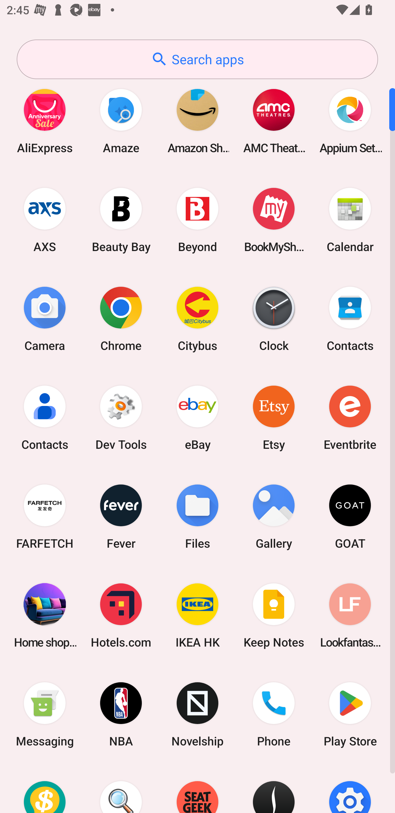 The image size is (395, 813). Describe the element at coordinates (121, 220) in the screenshot. I see `Beauty Bay` at that location.